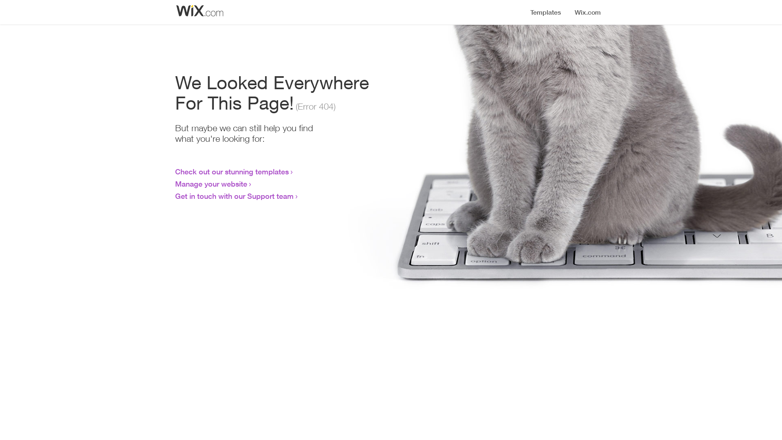 The width and height of the screenshot is (782, 440). What do you see at coordinates (211, 184) in the screenshot?
I see `Manage your website` at bounding box center [211, 184].